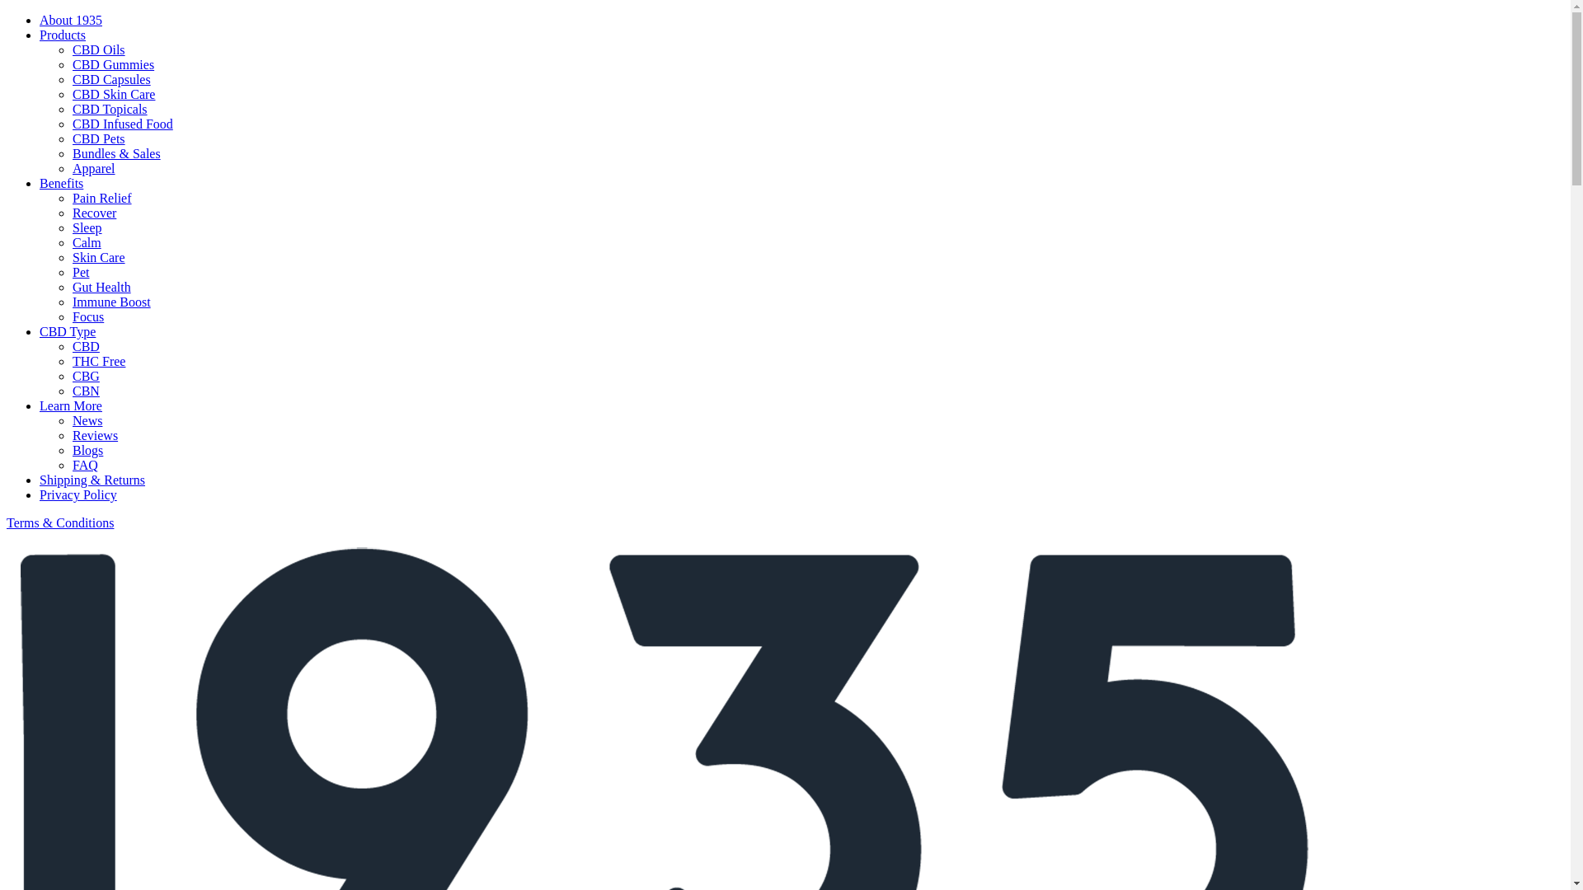 Image resolution: width=1583 pixels, height=890 pixels. I want to click on Focus, so click(88, 316).